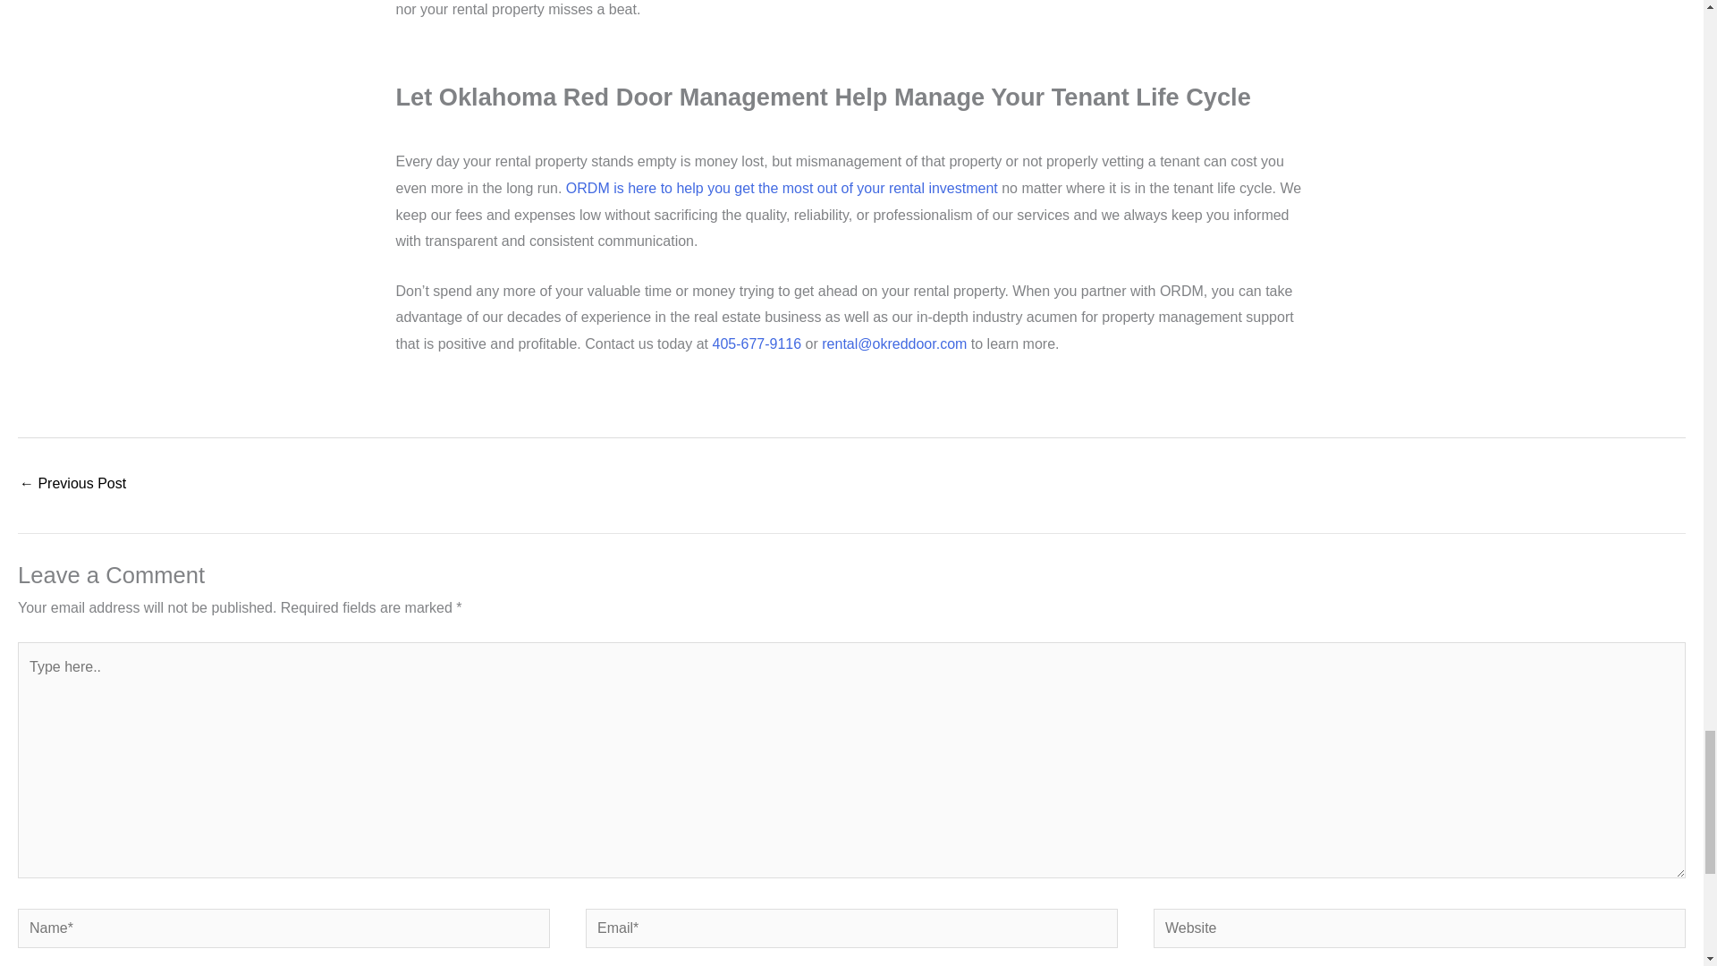 The image size is (1717, 966). Describe the element at coordinates (757, 343) in the screenshot. I see `405-677-9116` at that location.